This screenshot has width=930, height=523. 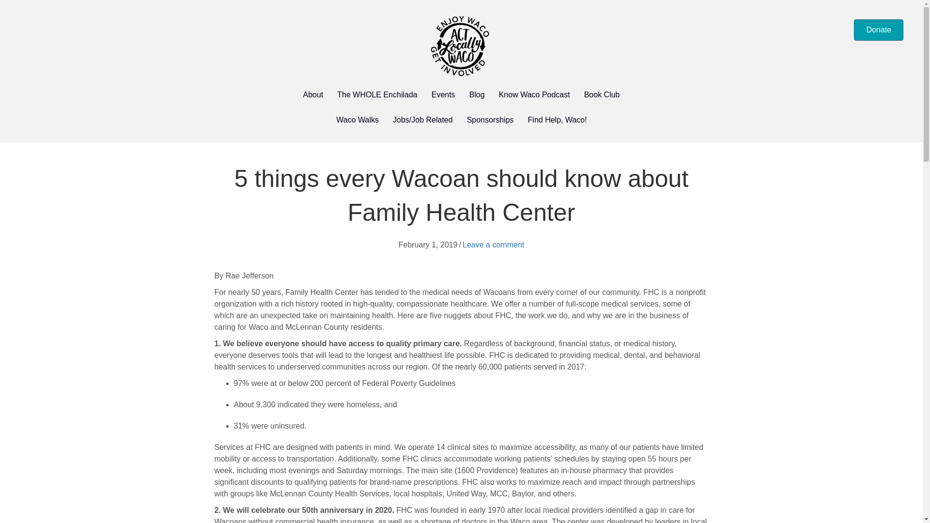 What do you see at coordinates (444, 95) in the screenshot?
I see `Events` at bounding box center [444, 95].